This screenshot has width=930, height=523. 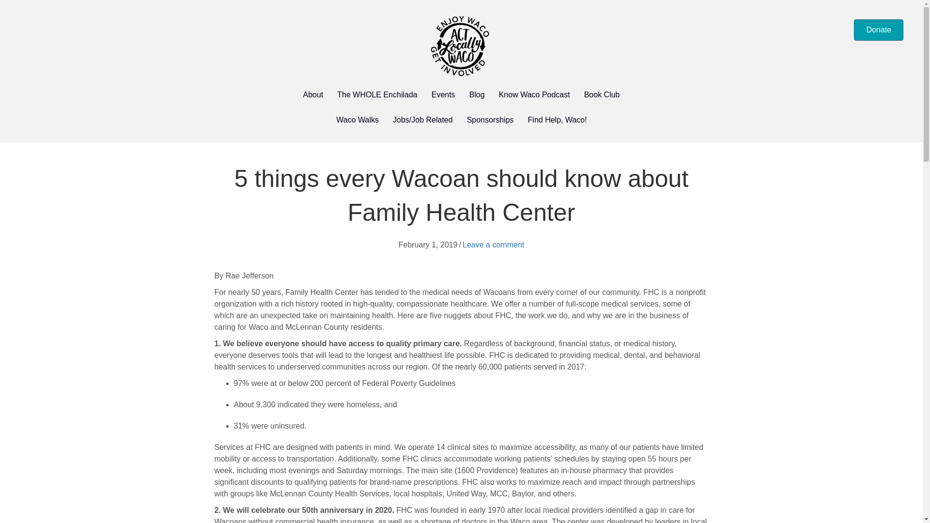 What do you see at coordinates (444, 95) in the screenshot?
I see `Events` at bounding box center [444, 95].